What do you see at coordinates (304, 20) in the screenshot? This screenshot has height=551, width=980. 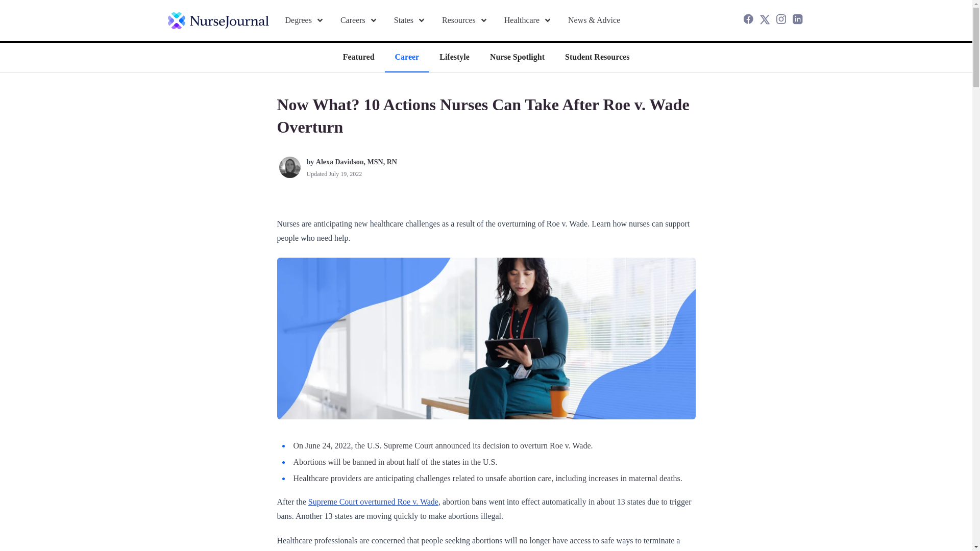 I see `Degrees` at bounding box center [304, 20].